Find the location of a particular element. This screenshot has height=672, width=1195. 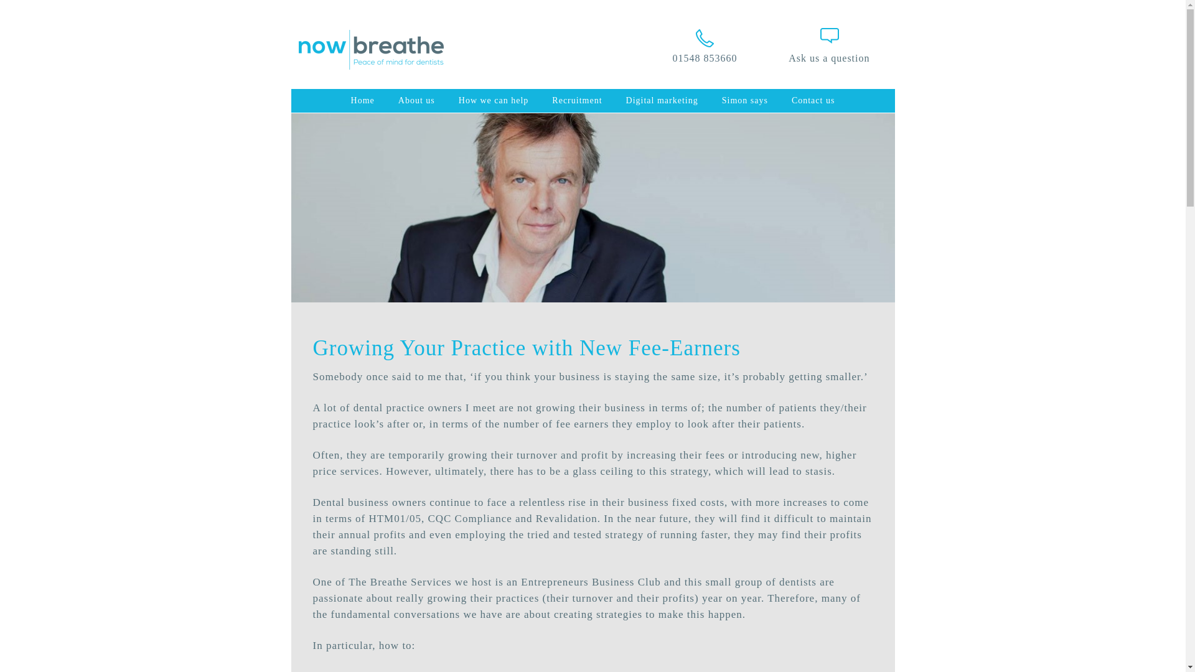

How we can help is located at coordinates (494, 101).